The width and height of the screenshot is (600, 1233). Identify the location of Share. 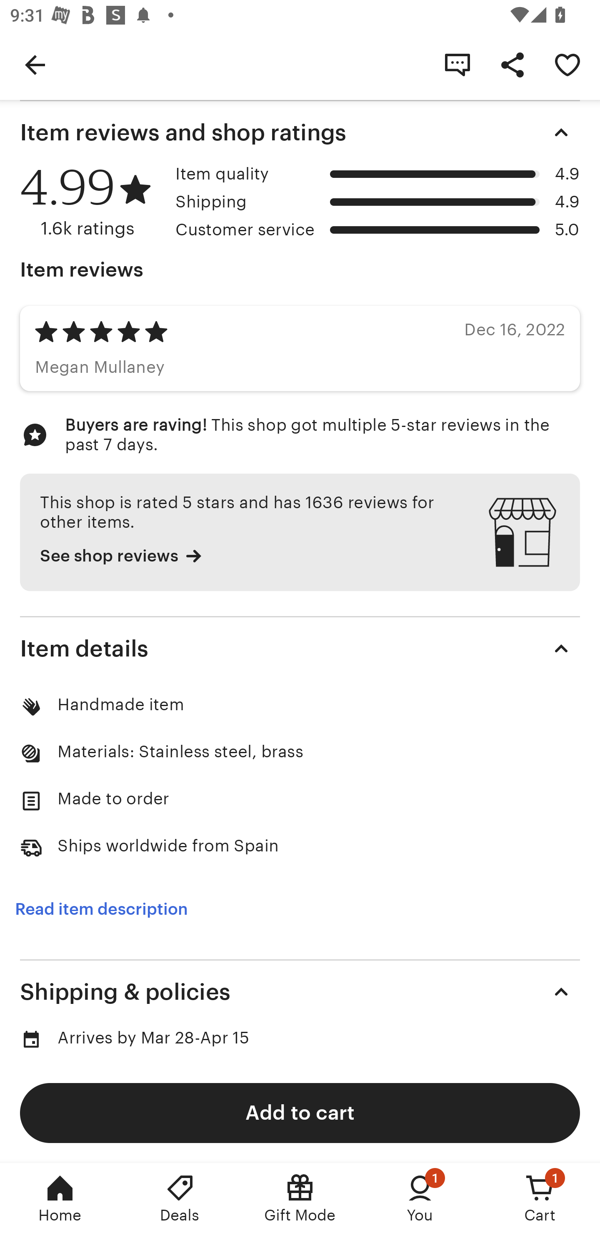
(512, 64).